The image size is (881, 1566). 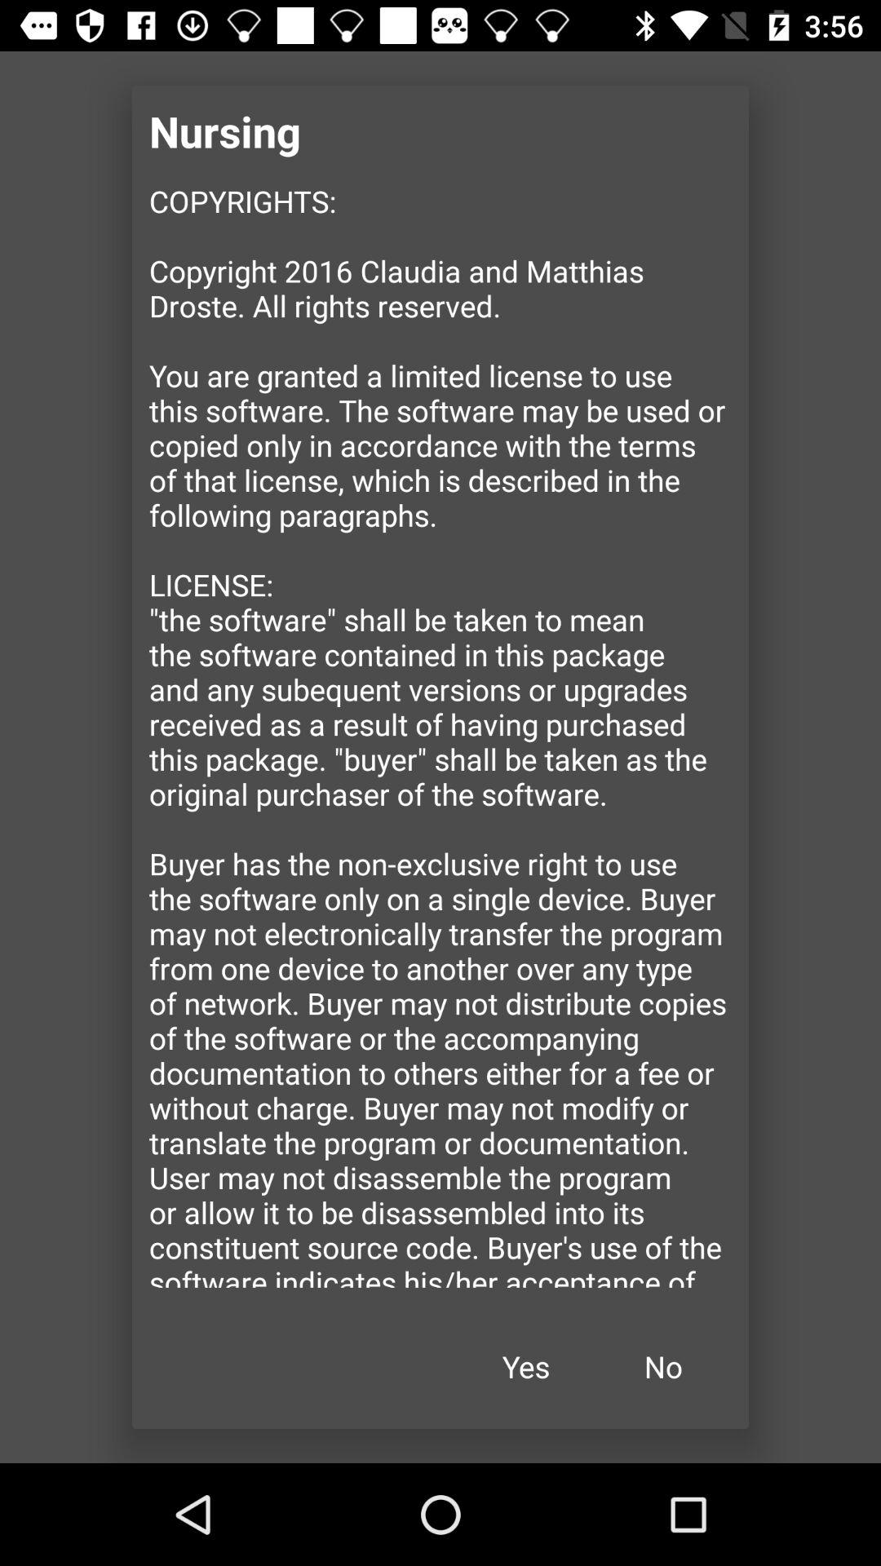 What do you see at coordinates (526, 1367) in the screenshot?
I see `turn off the yes item` at bounding box center [526, 1367].